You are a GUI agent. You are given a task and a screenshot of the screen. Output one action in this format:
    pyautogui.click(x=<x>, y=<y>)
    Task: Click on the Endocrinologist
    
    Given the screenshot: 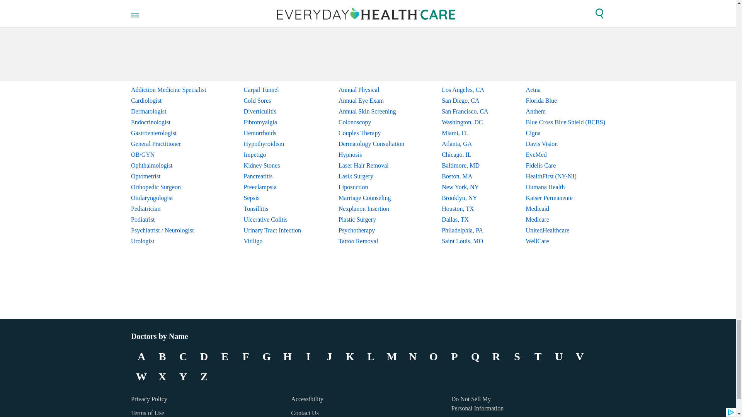 What is the action you would take?
    pyautogui.click(x=168, y=122)
    